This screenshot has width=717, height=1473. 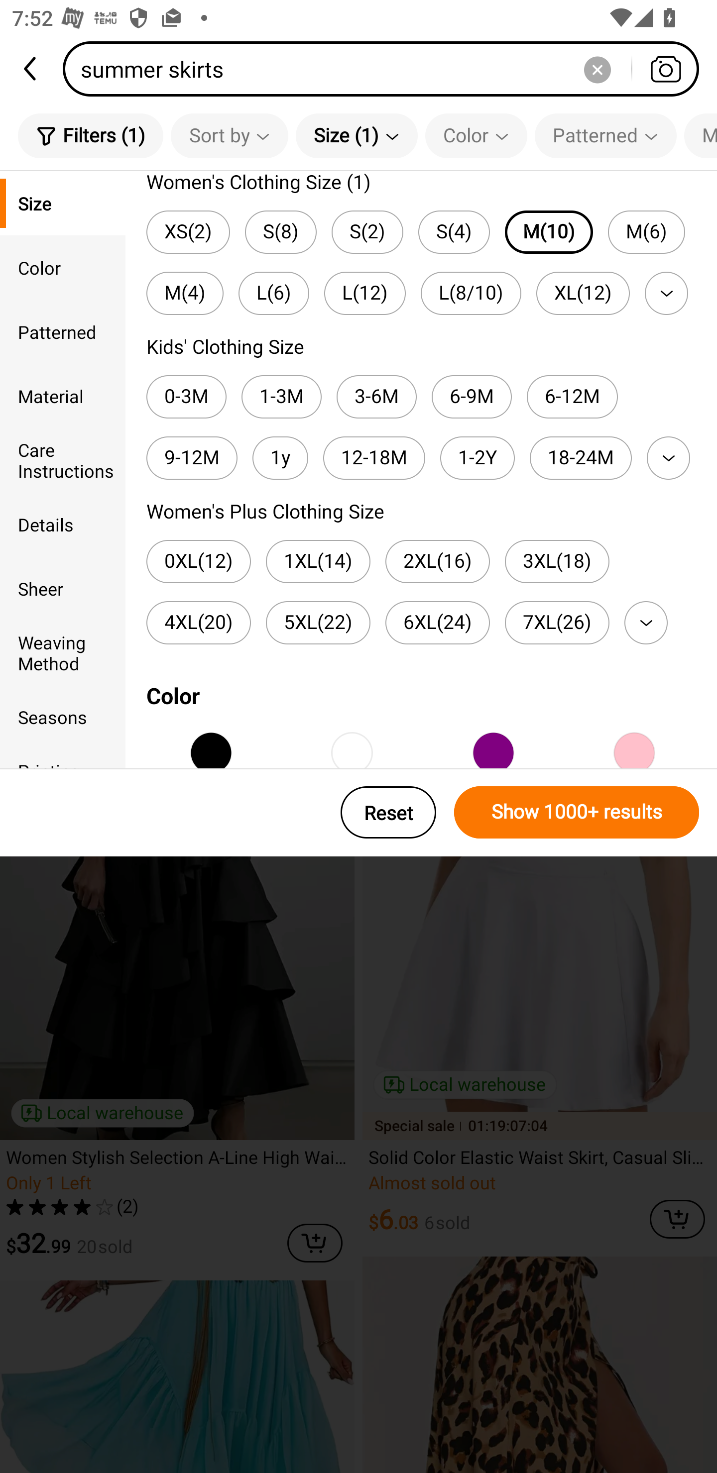 What do you see at coordinates (185, 293) in the screenshot?
I see `M(4)` at bounding box center [185, 293].